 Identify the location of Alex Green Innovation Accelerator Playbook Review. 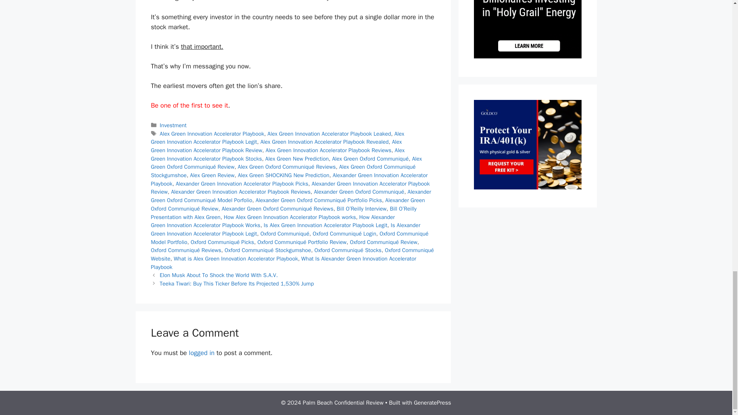
(276, 146).